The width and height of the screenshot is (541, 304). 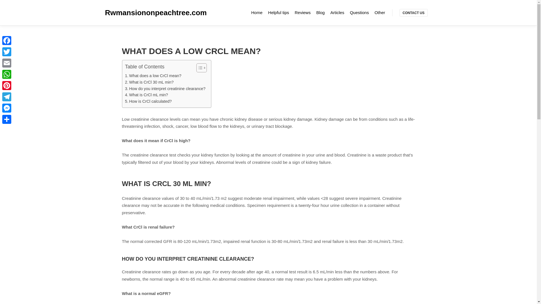 What do you see at coordinates (279, 12) in the screenshot?
I see `Helpful tips` at bounding box center [279, 12].